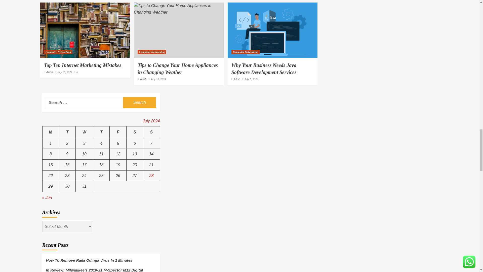 The image size is (483, 272). Describe the element at coordinates (85, 30) in the screenshot. I see `Top Ten Internet Marketing Mistakes` at that location.